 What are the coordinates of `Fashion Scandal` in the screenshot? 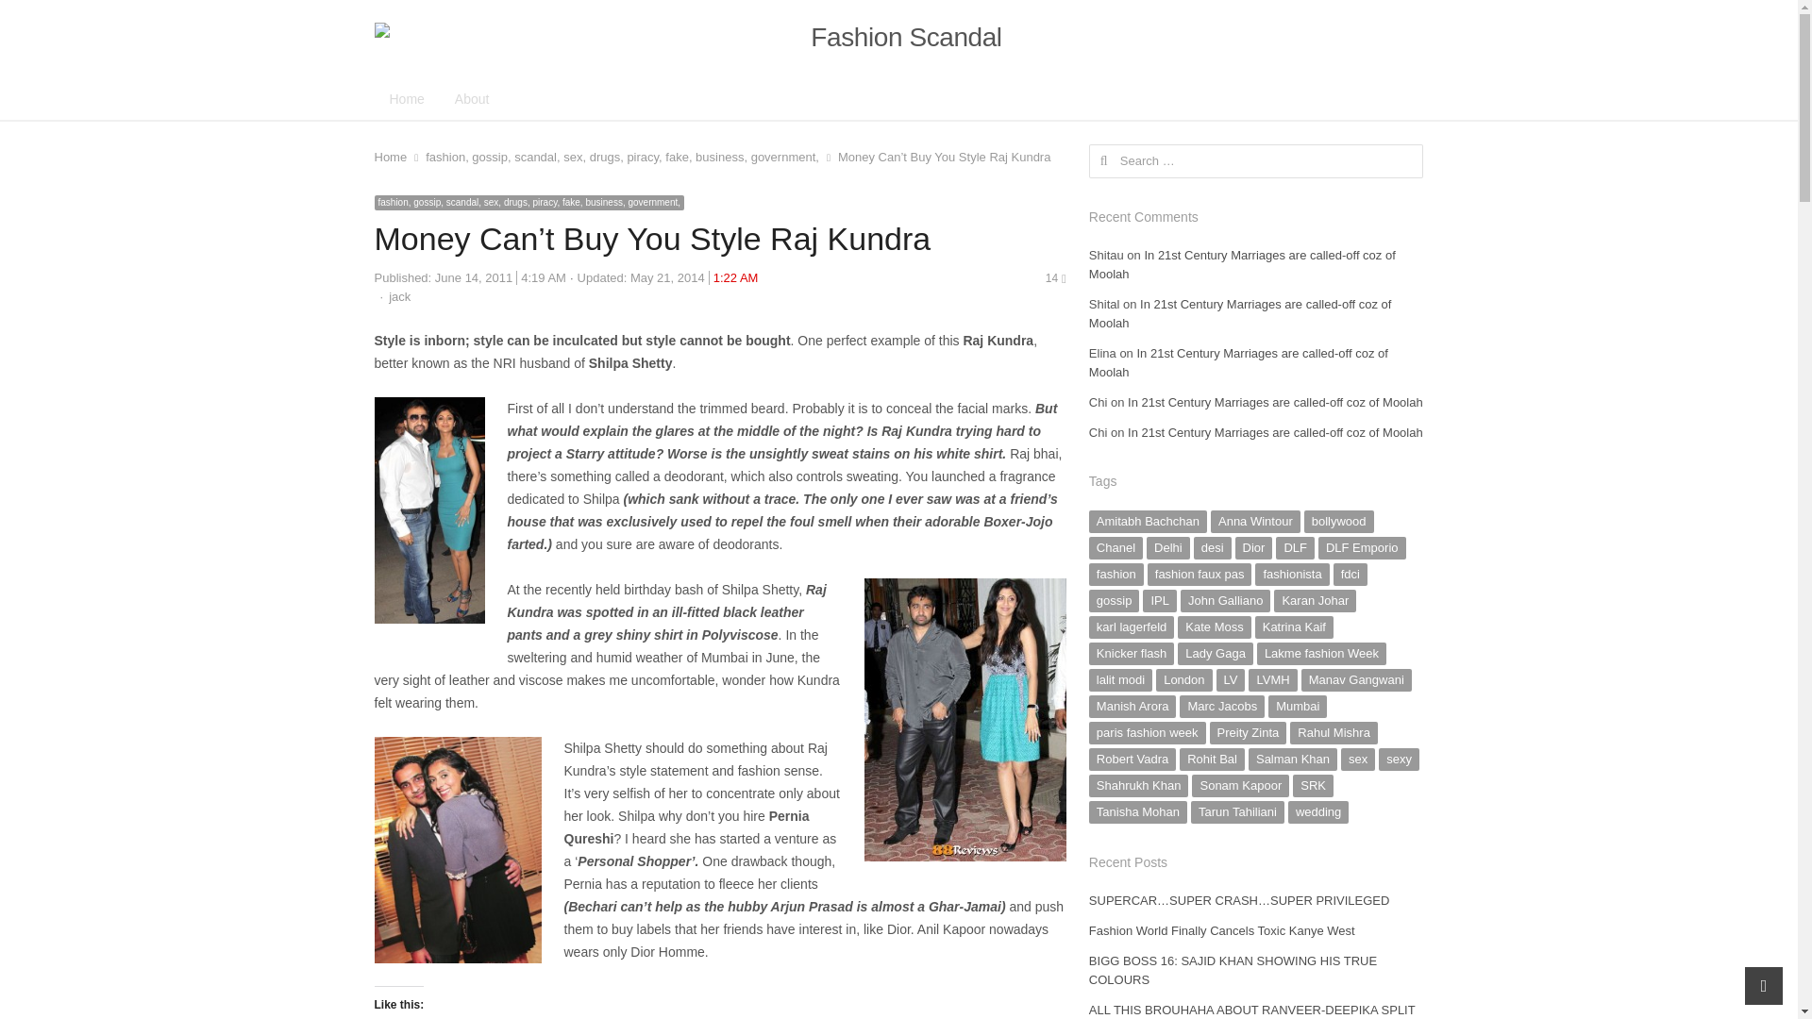 It's located at (898, 38).